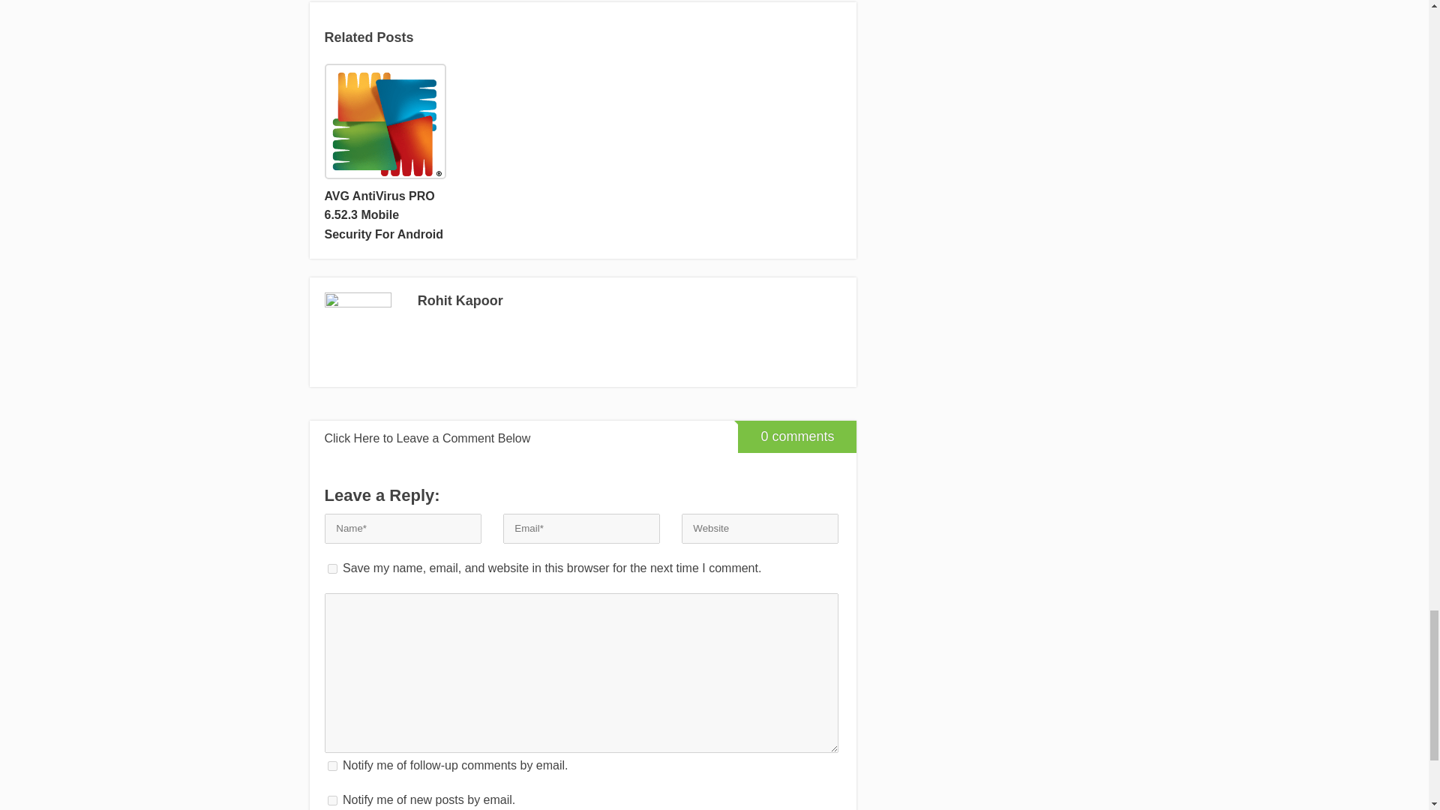 The height and width of the screenshot is (810, 1440). What do you see at coordinates (331, 799) in the screenshot?
I see `subscribe` at bounding box center [331, 799].